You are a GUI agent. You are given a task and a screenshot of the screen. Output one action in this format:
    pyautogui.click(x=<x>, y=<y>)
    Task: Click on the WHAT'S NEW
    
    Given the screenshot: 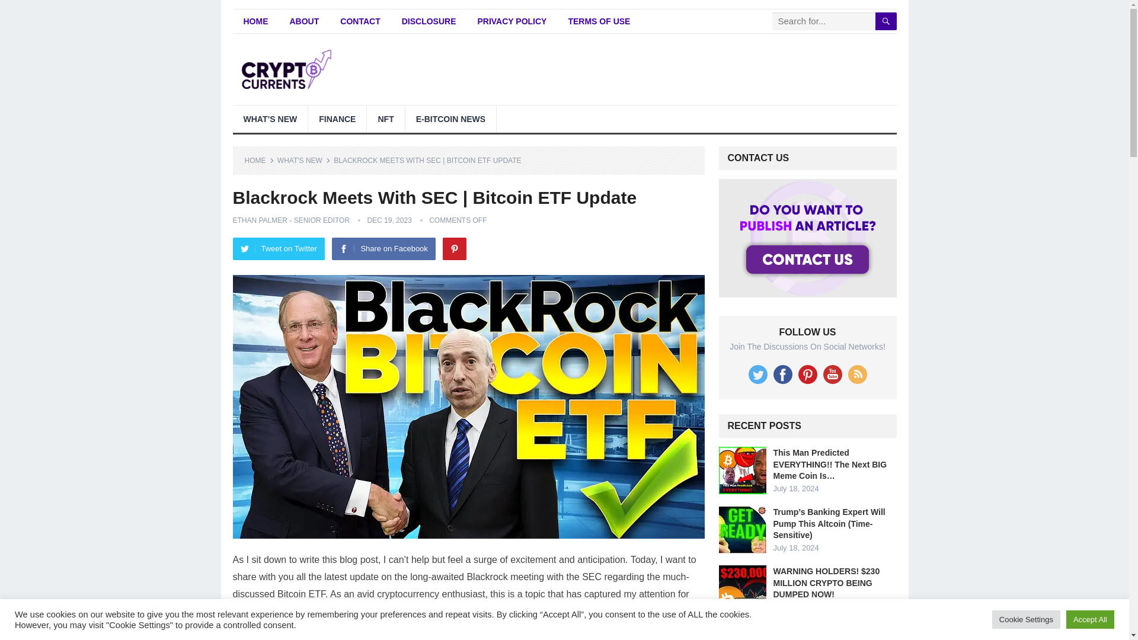 What is the action you would take?
    pyautogui.click(x=304, y=160)
    